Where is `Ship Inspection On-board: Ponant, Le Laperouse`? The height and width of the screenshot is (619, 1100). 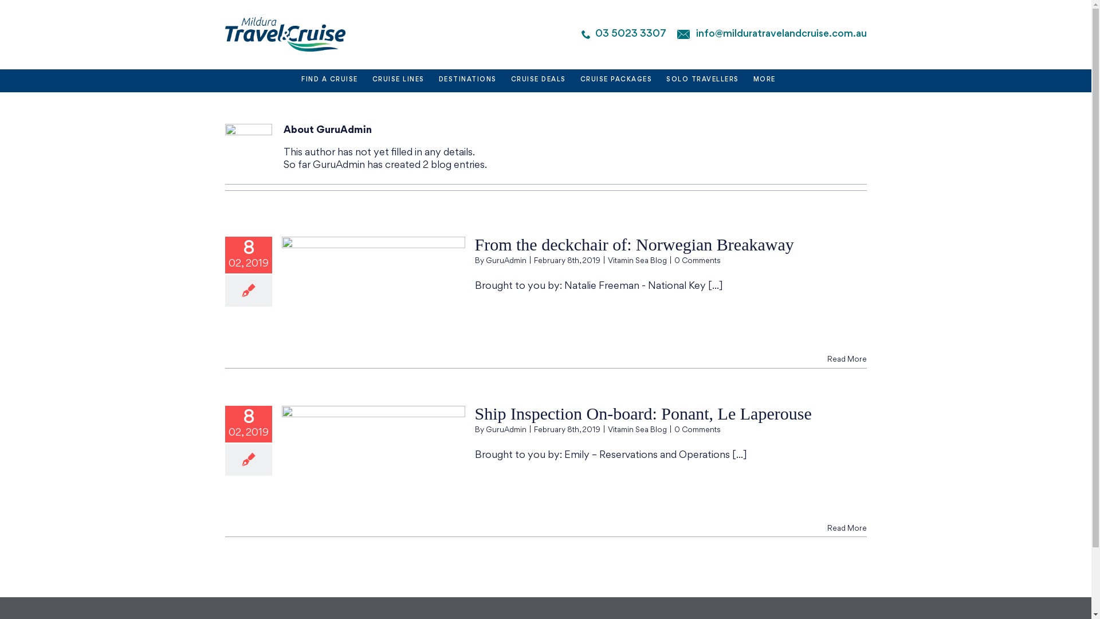 Ship Inspection On-board: Ponant, Le Laperouse is located at coordinates (643, 414).